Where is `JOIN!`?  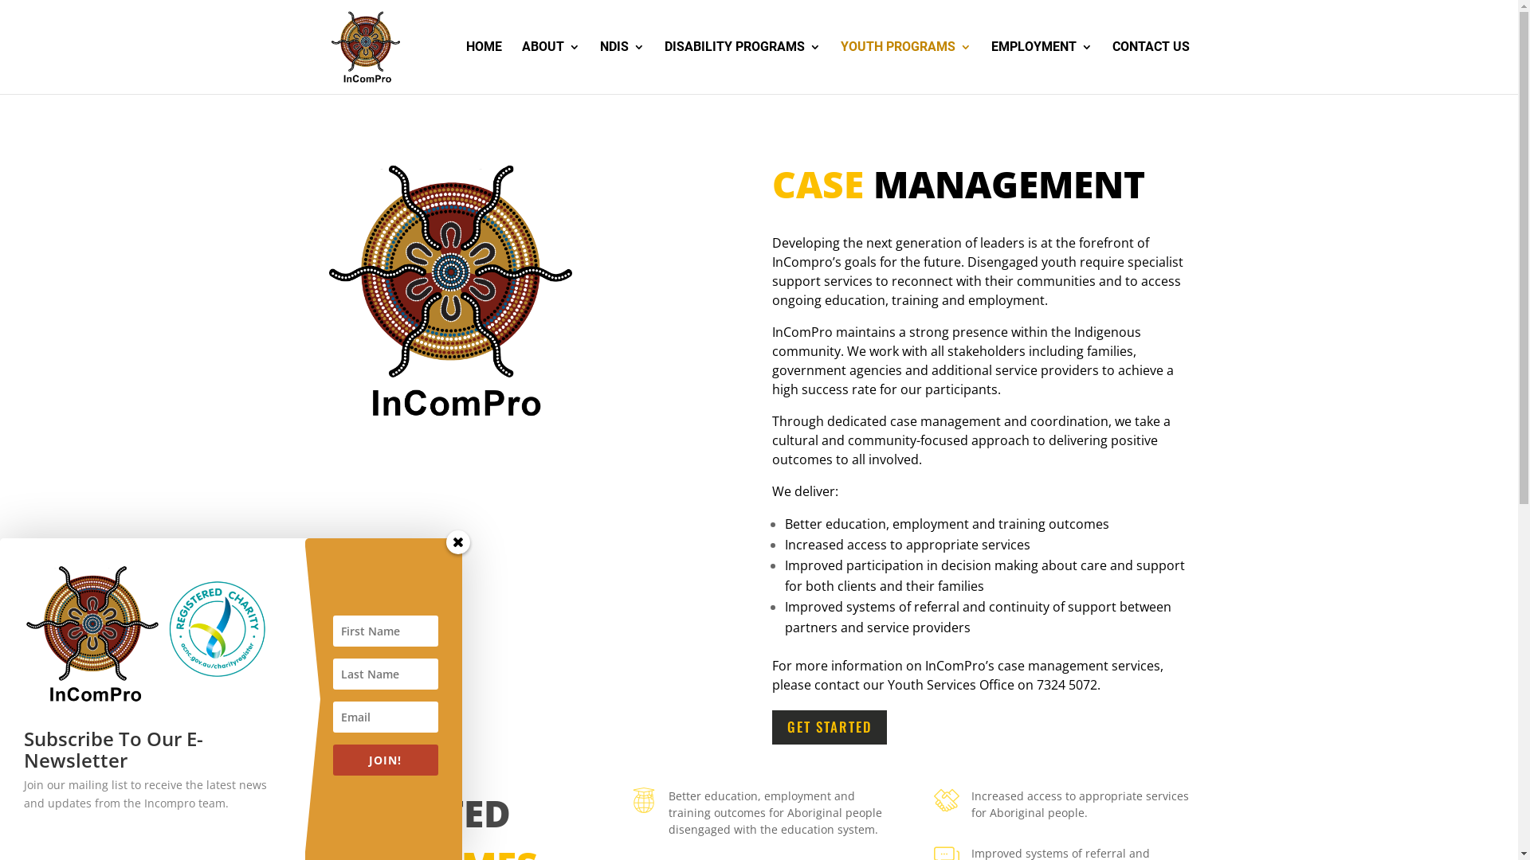
JOIN! is located at coordinates (386, 760).